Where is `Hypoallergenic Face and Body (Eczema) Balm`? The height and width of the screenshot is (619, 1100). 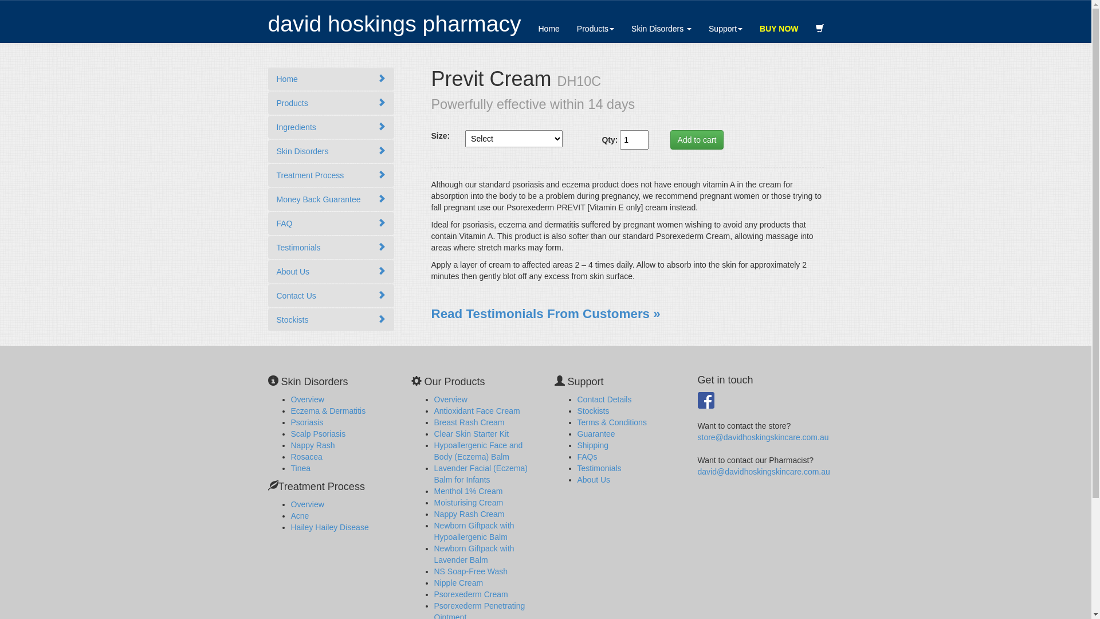 Hypoallergenic Face and Body (Eczema) Balm is located at coordinates (479, 451).